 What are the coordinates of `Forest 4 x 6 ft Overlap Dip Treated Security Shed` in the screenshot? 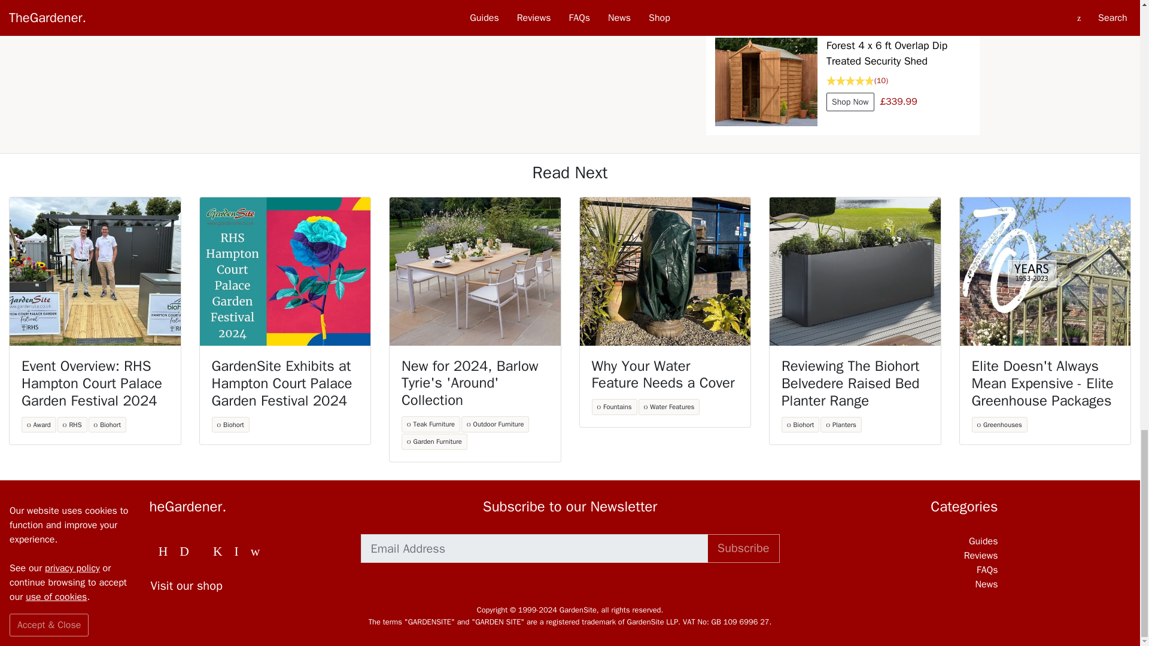 It's located at (766, 81).